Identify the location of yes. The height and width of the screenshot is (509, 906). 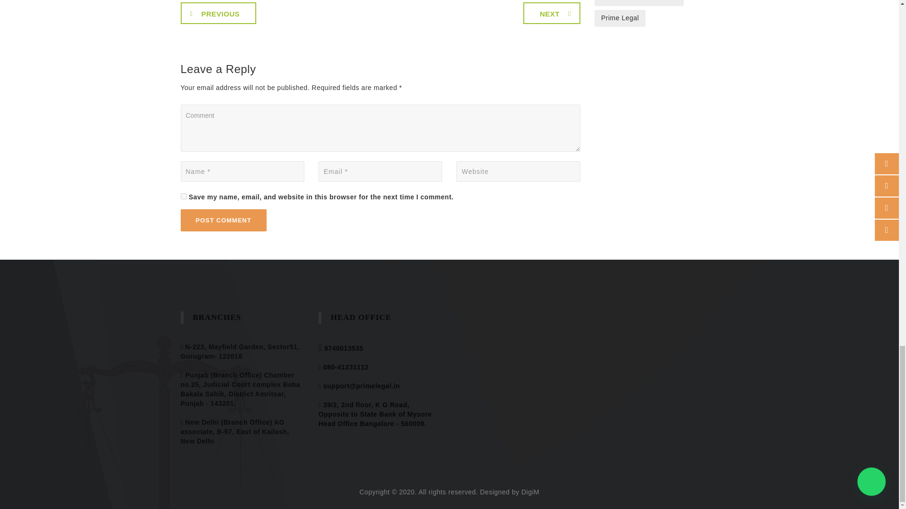
(183, 196).